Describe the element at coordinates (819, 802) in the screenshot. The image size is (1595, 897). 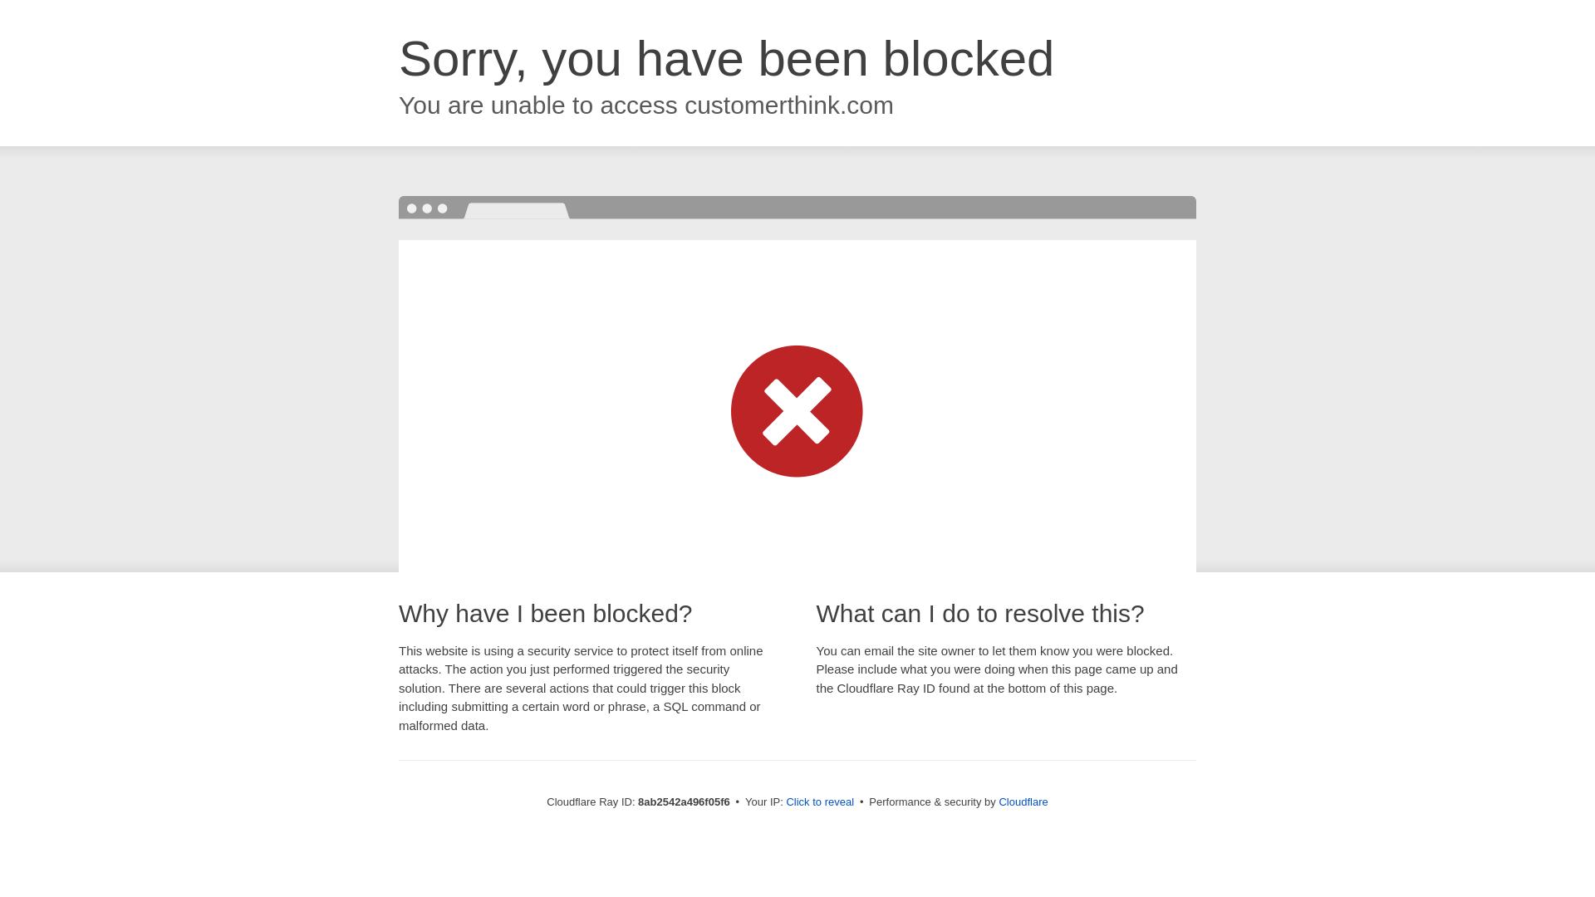
I see `Click to reveal` at that location.